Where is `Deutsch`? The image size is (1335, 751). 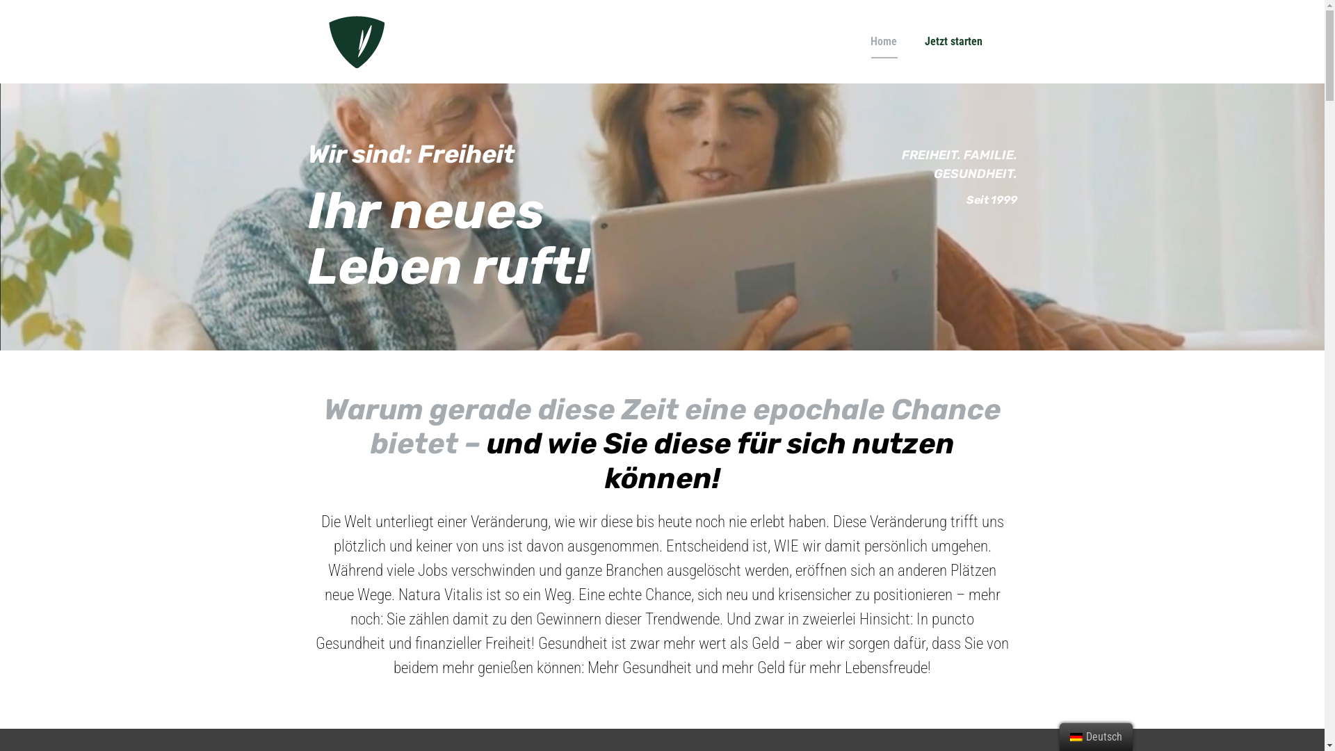
Deutsch is located at coordinates (1076, 737).